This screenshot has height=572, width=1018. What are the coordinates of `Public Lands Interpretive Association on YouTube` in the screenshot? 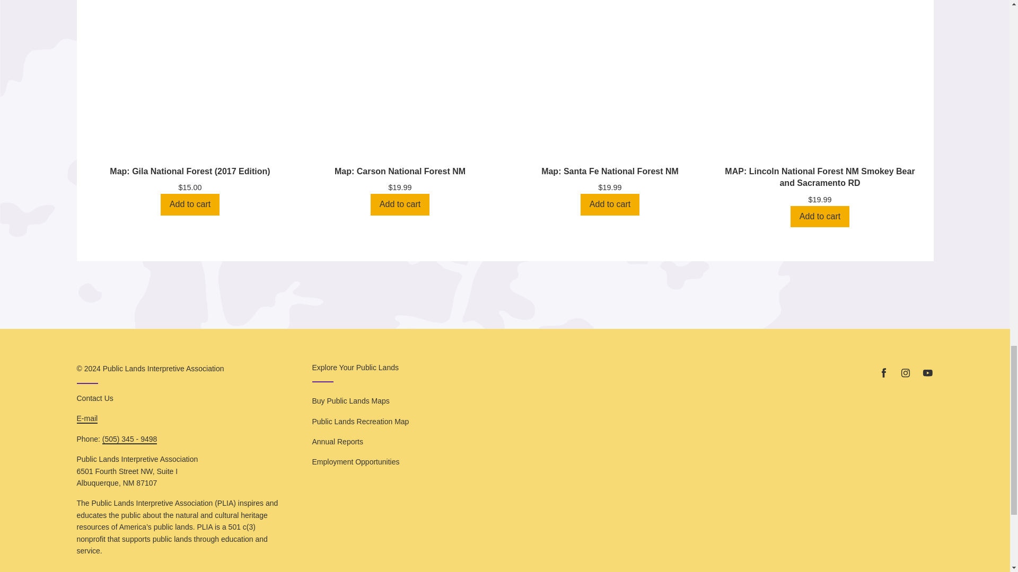 It's located at (927, 373).